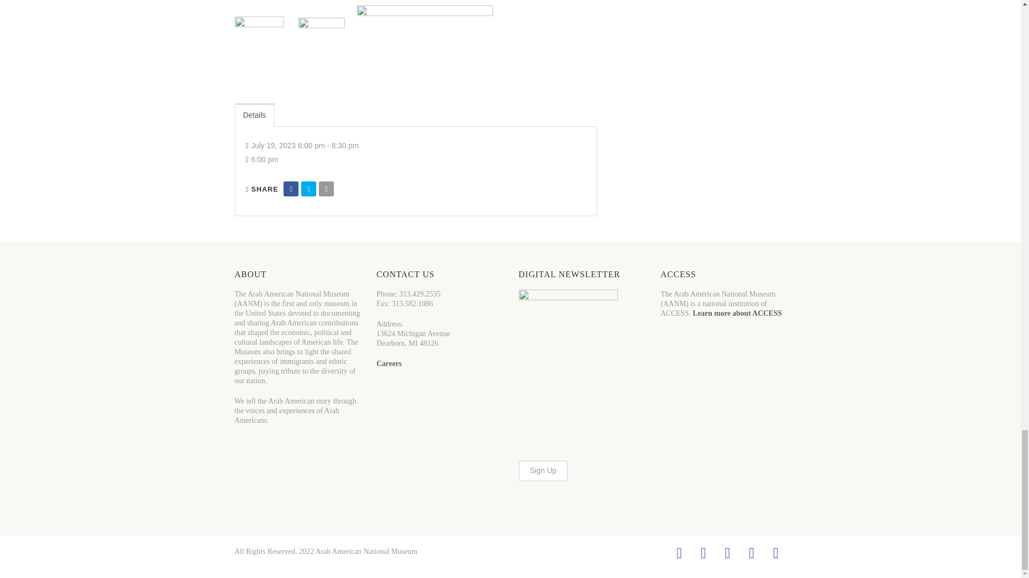 The width and height of the screenshot is (1029, 578). Describe the element at coordinates (309, 189) in the screenshot. I see `Tweet` at that location.